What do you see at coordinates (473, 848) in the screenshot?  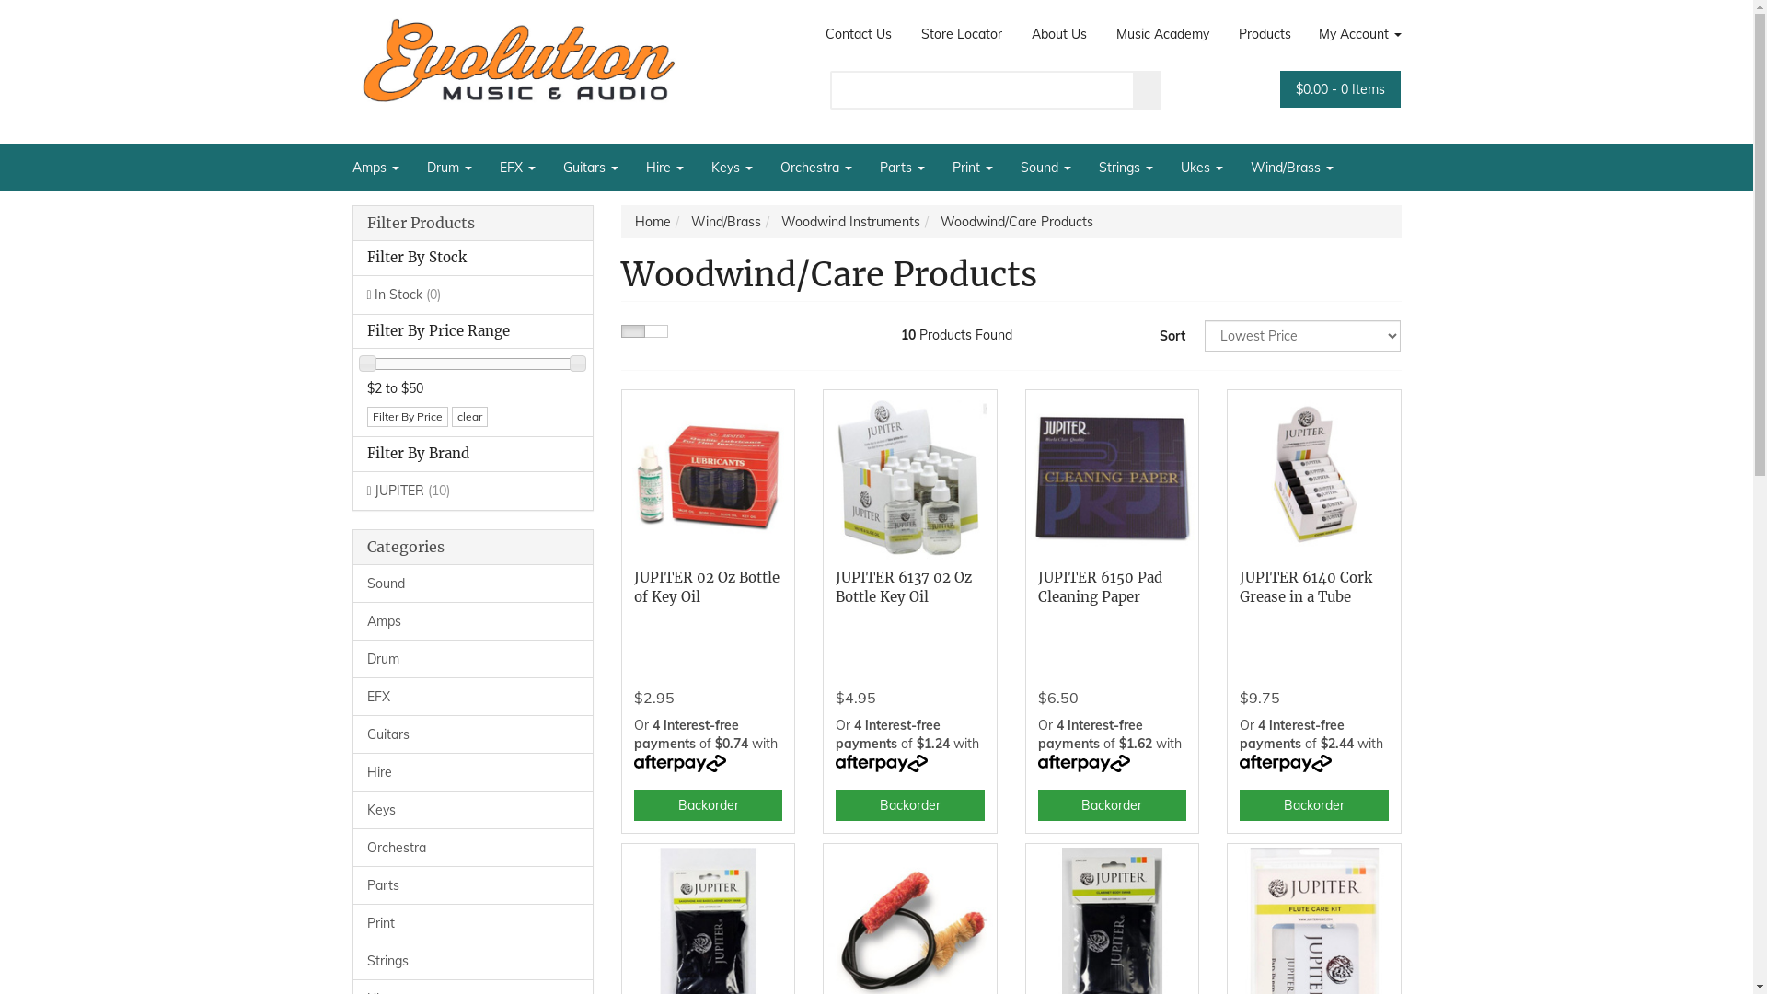 I see `Orchestra` at bounding box center [473, 848].